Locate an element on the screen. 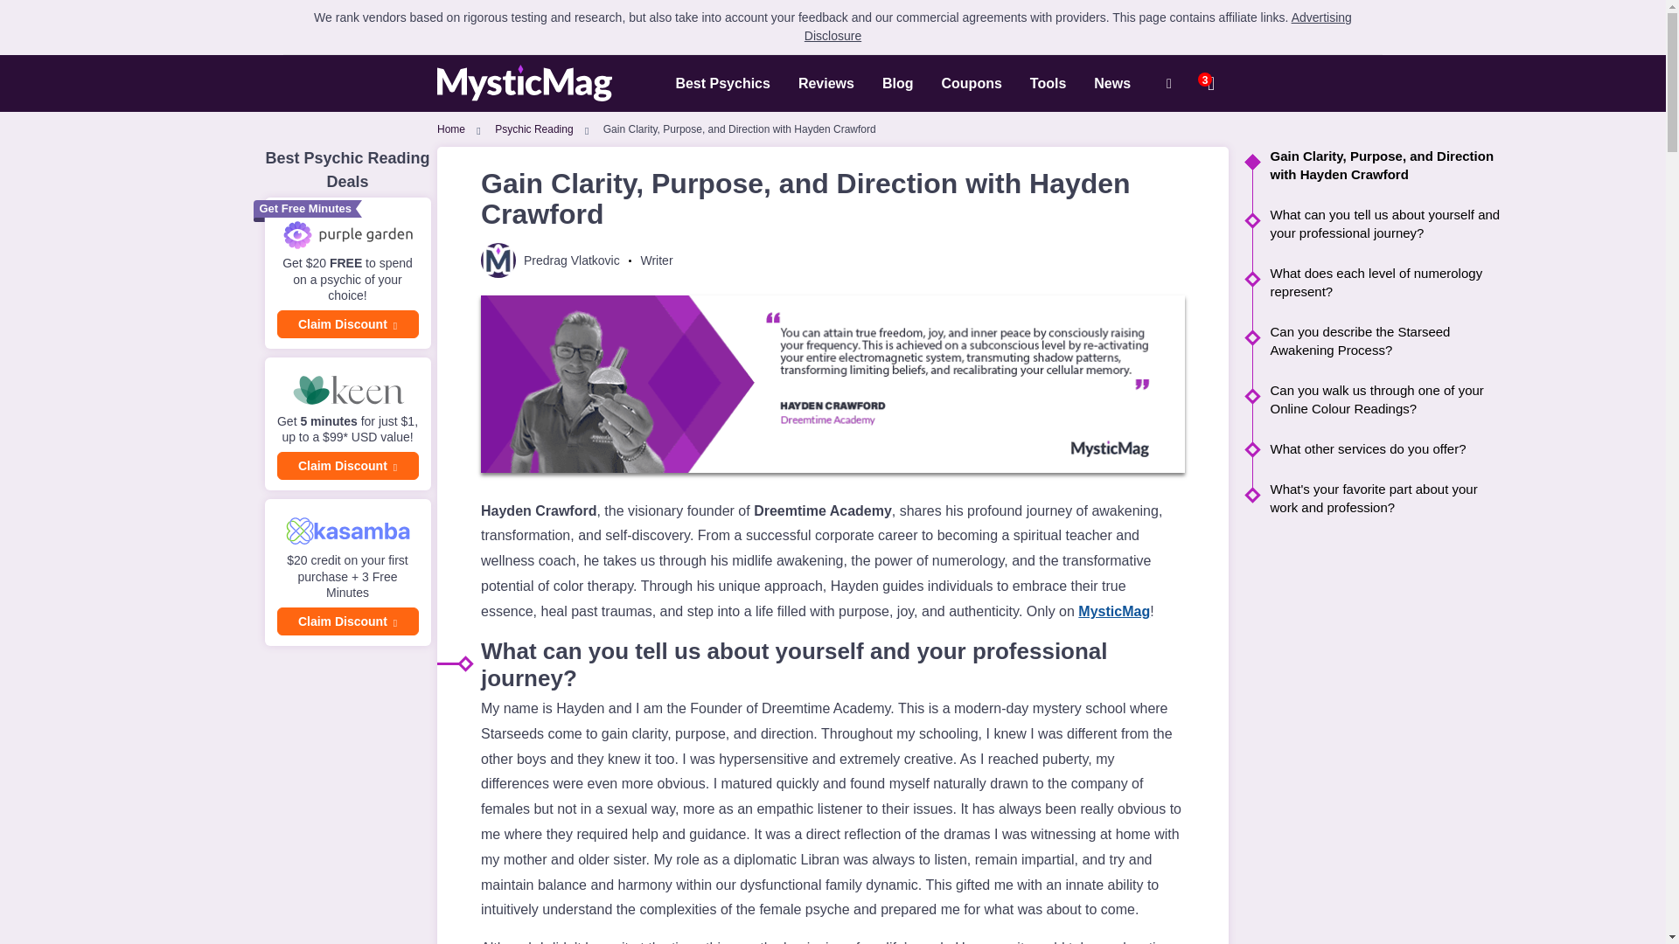 This screenshot has width=1679, height=944. Advertising Disclosure is located at coordinates (1077, 26).